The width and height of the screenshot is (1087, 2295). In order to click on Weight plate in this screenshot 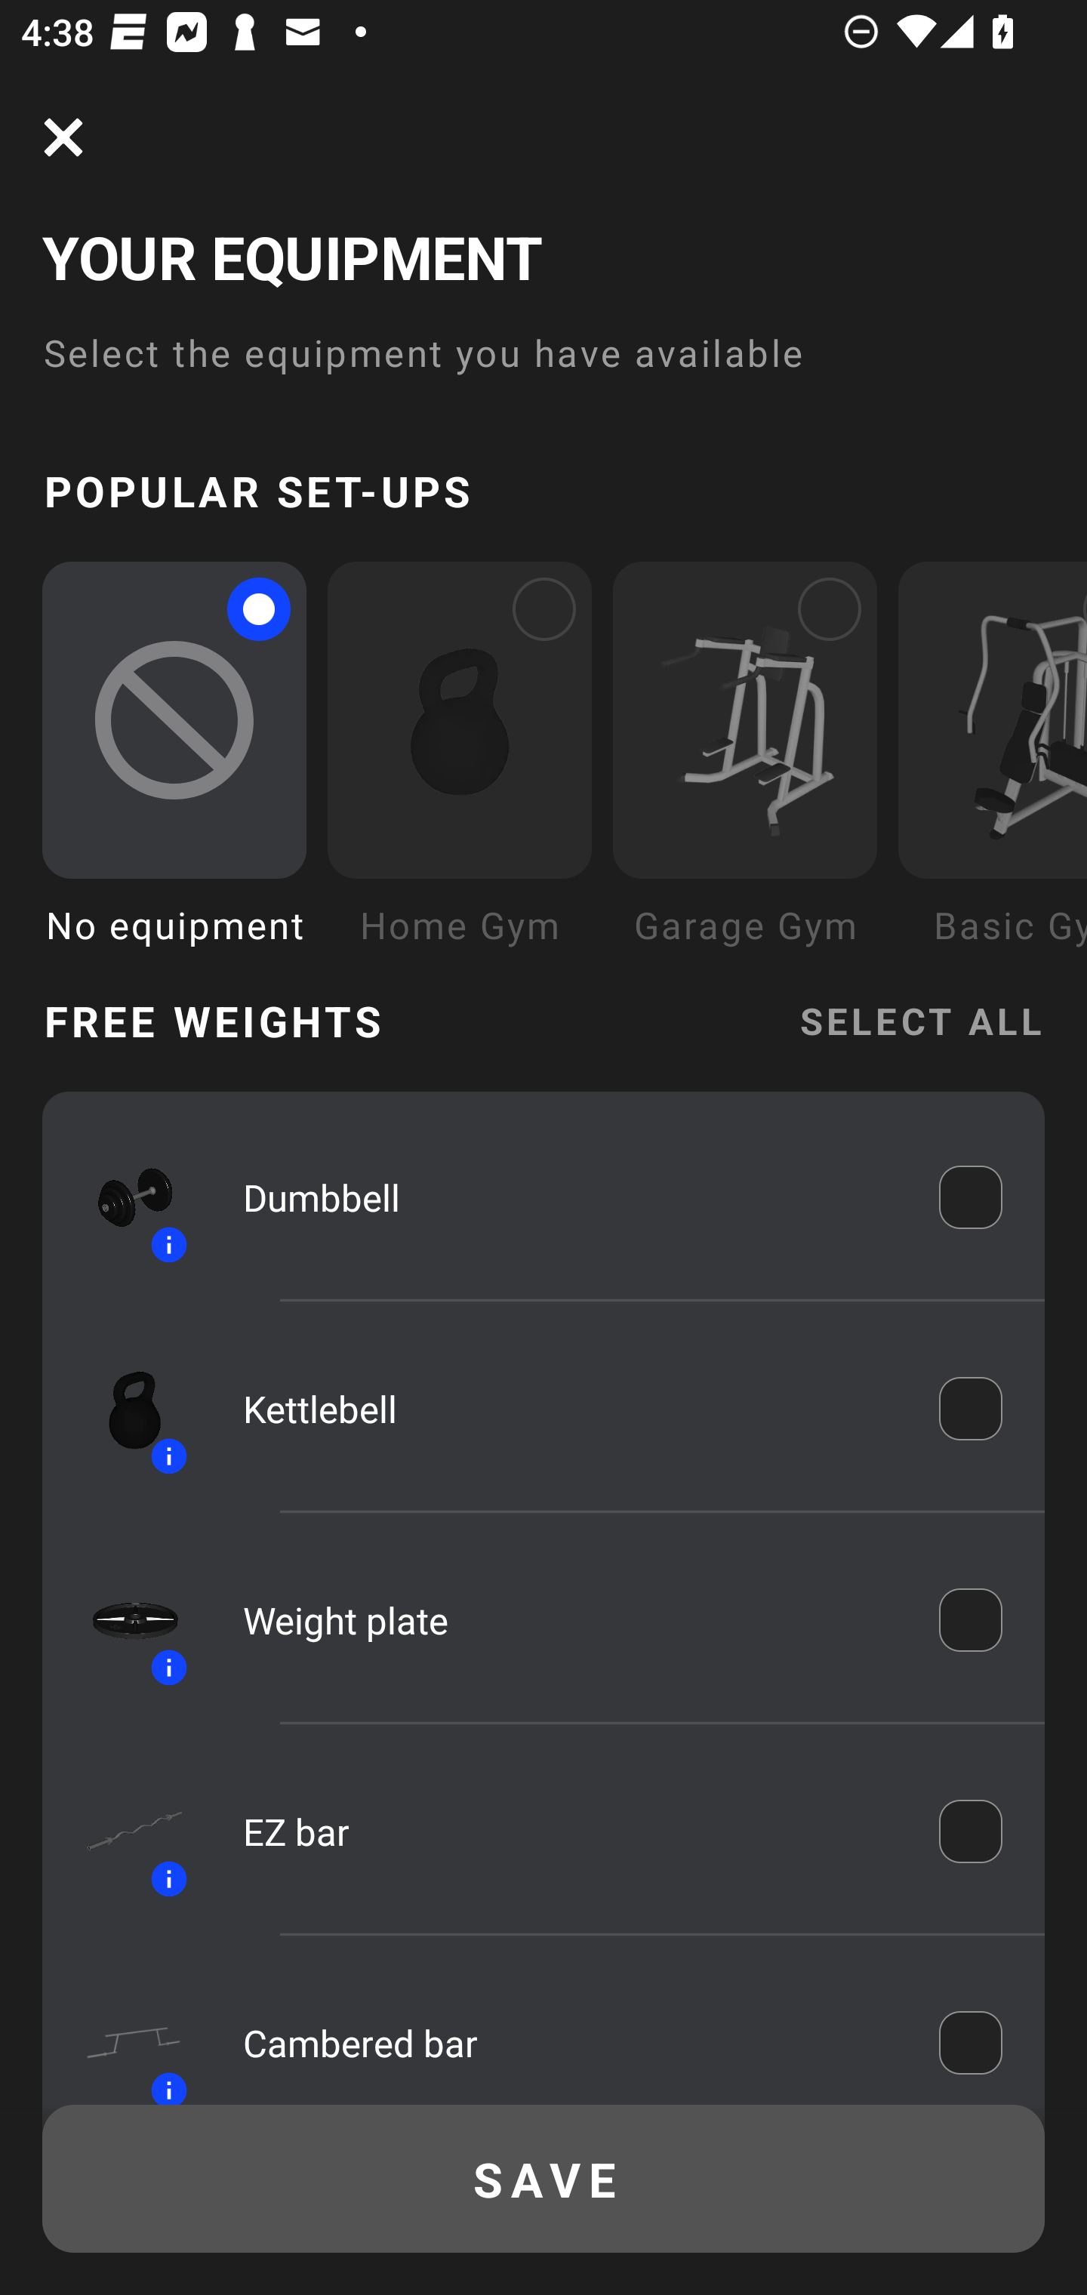, I will do `click(570, 1620)`.